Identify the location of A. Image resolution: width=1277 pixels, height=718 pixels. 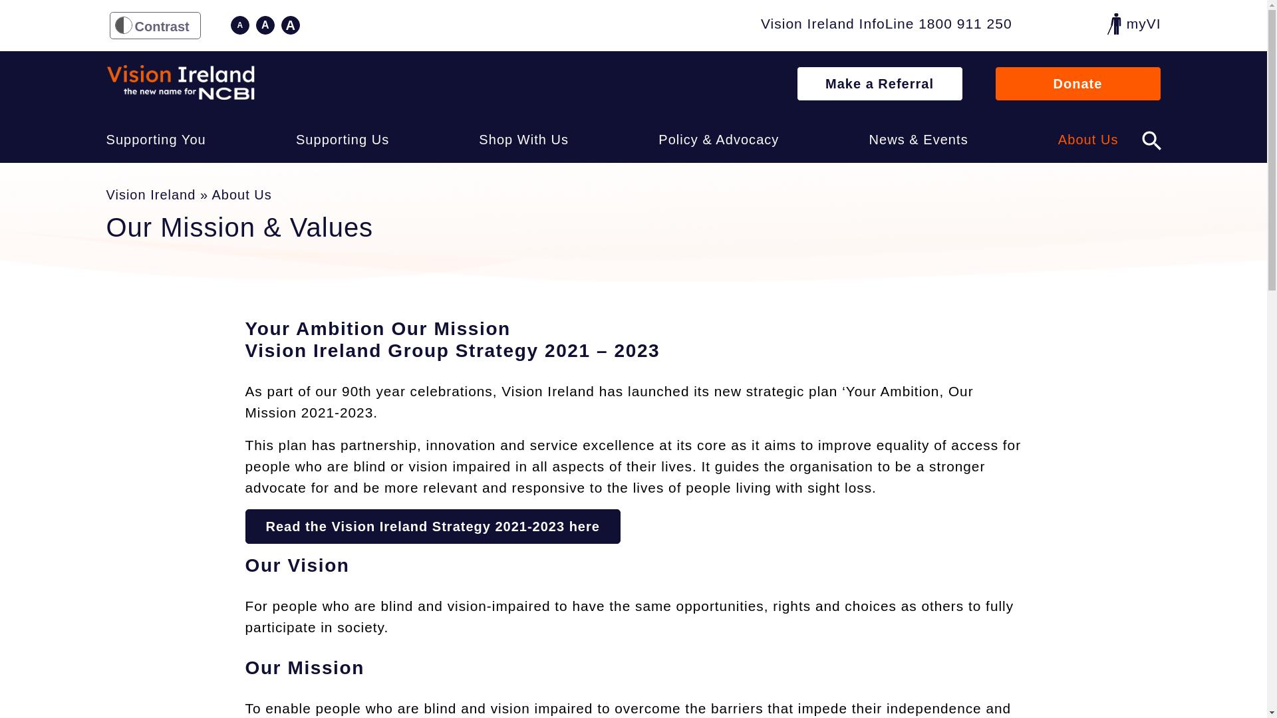
(239, 25).